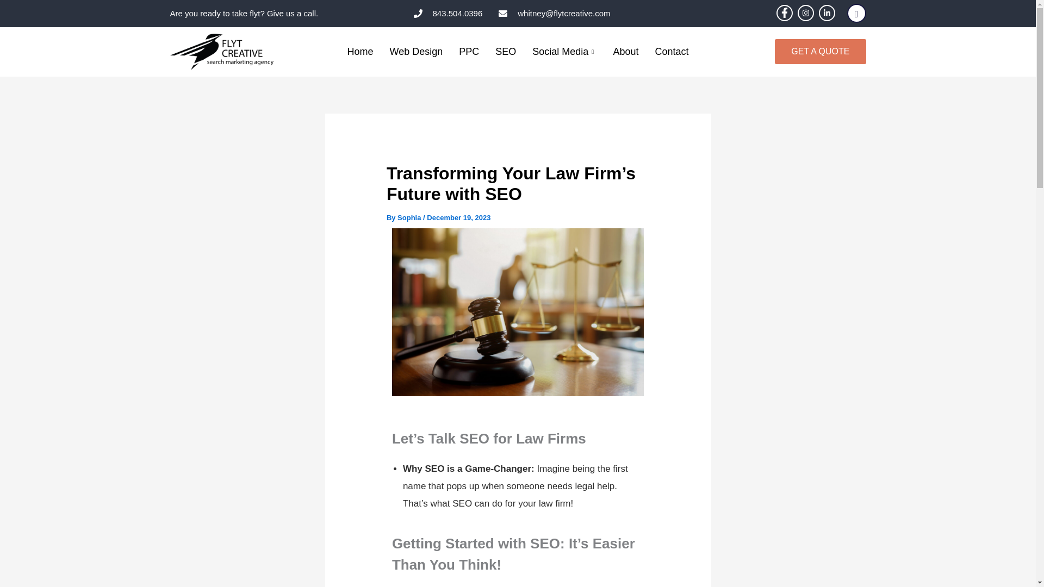 Image resolution: width=1044 pixels, height=587 pixels. I want to click on Social Media, so click(564, 52).